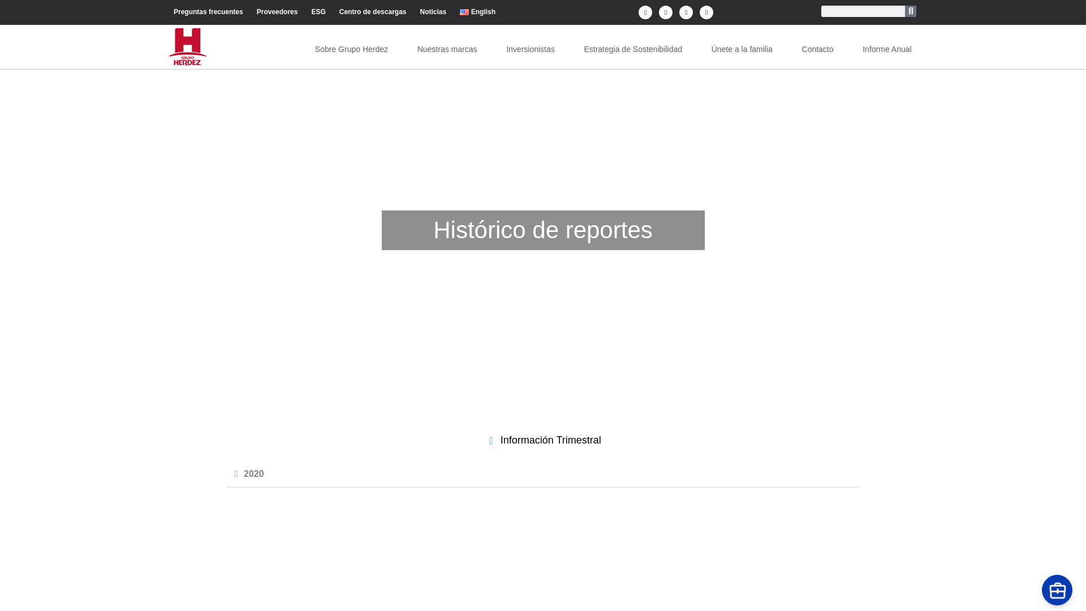 This screenshot has width=1086, height=611. Describe the element at coordinates (665, 12) in the screenshot. I see `Twitter` at that location.